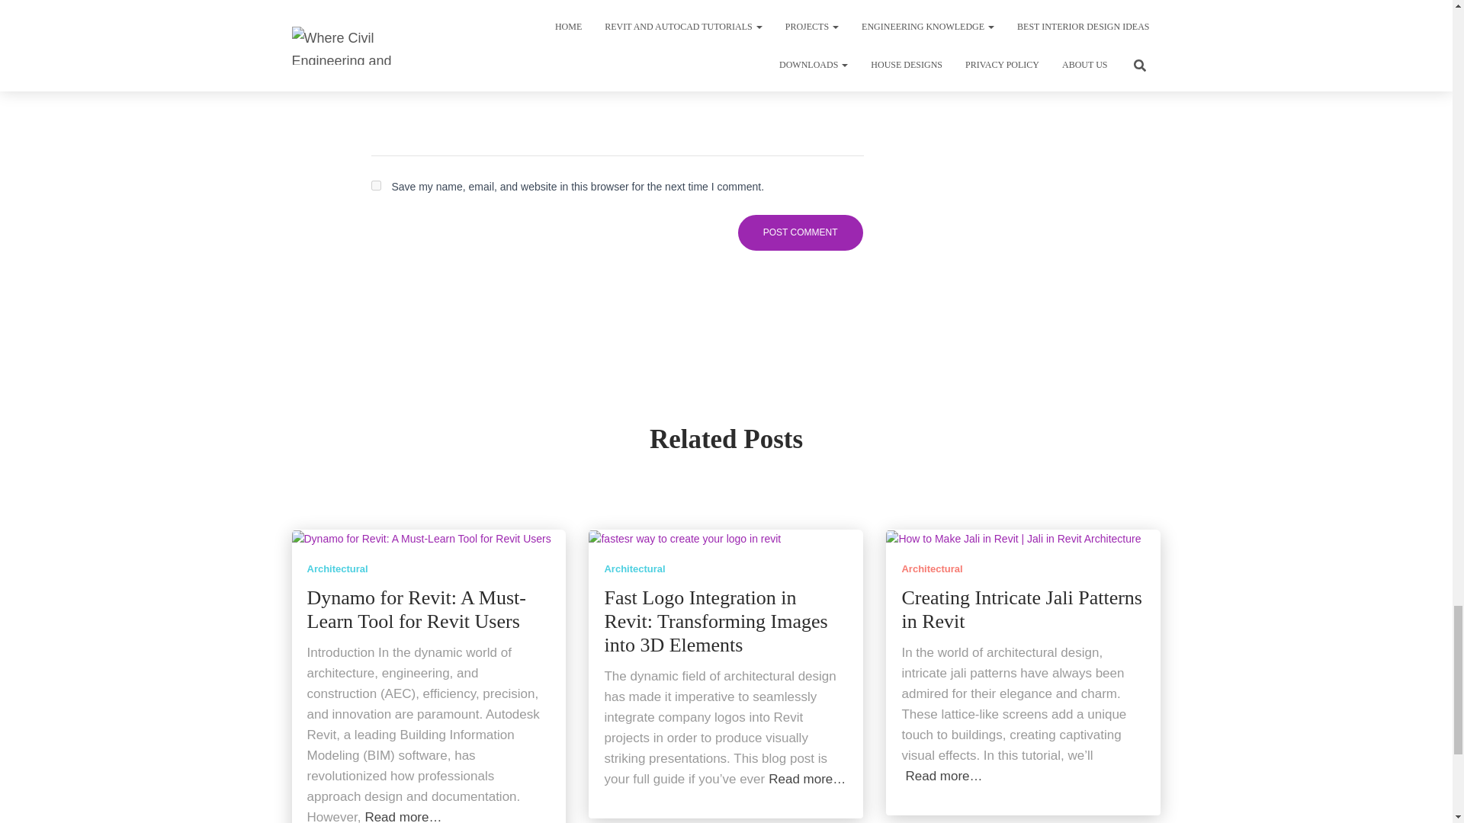 The height and width of the screenshot is (823, 1464). I want to click on Post Comment, so click(801, 232).